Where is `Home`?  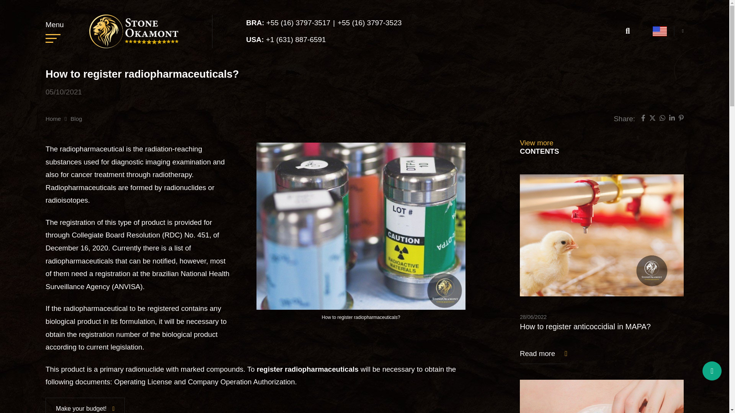
Home is located at coordinates (53, 119).